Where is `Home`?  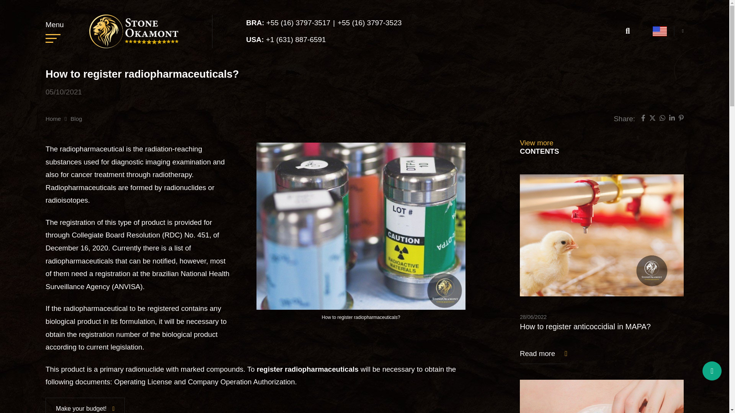
Home is located at coordinates (53, 119).